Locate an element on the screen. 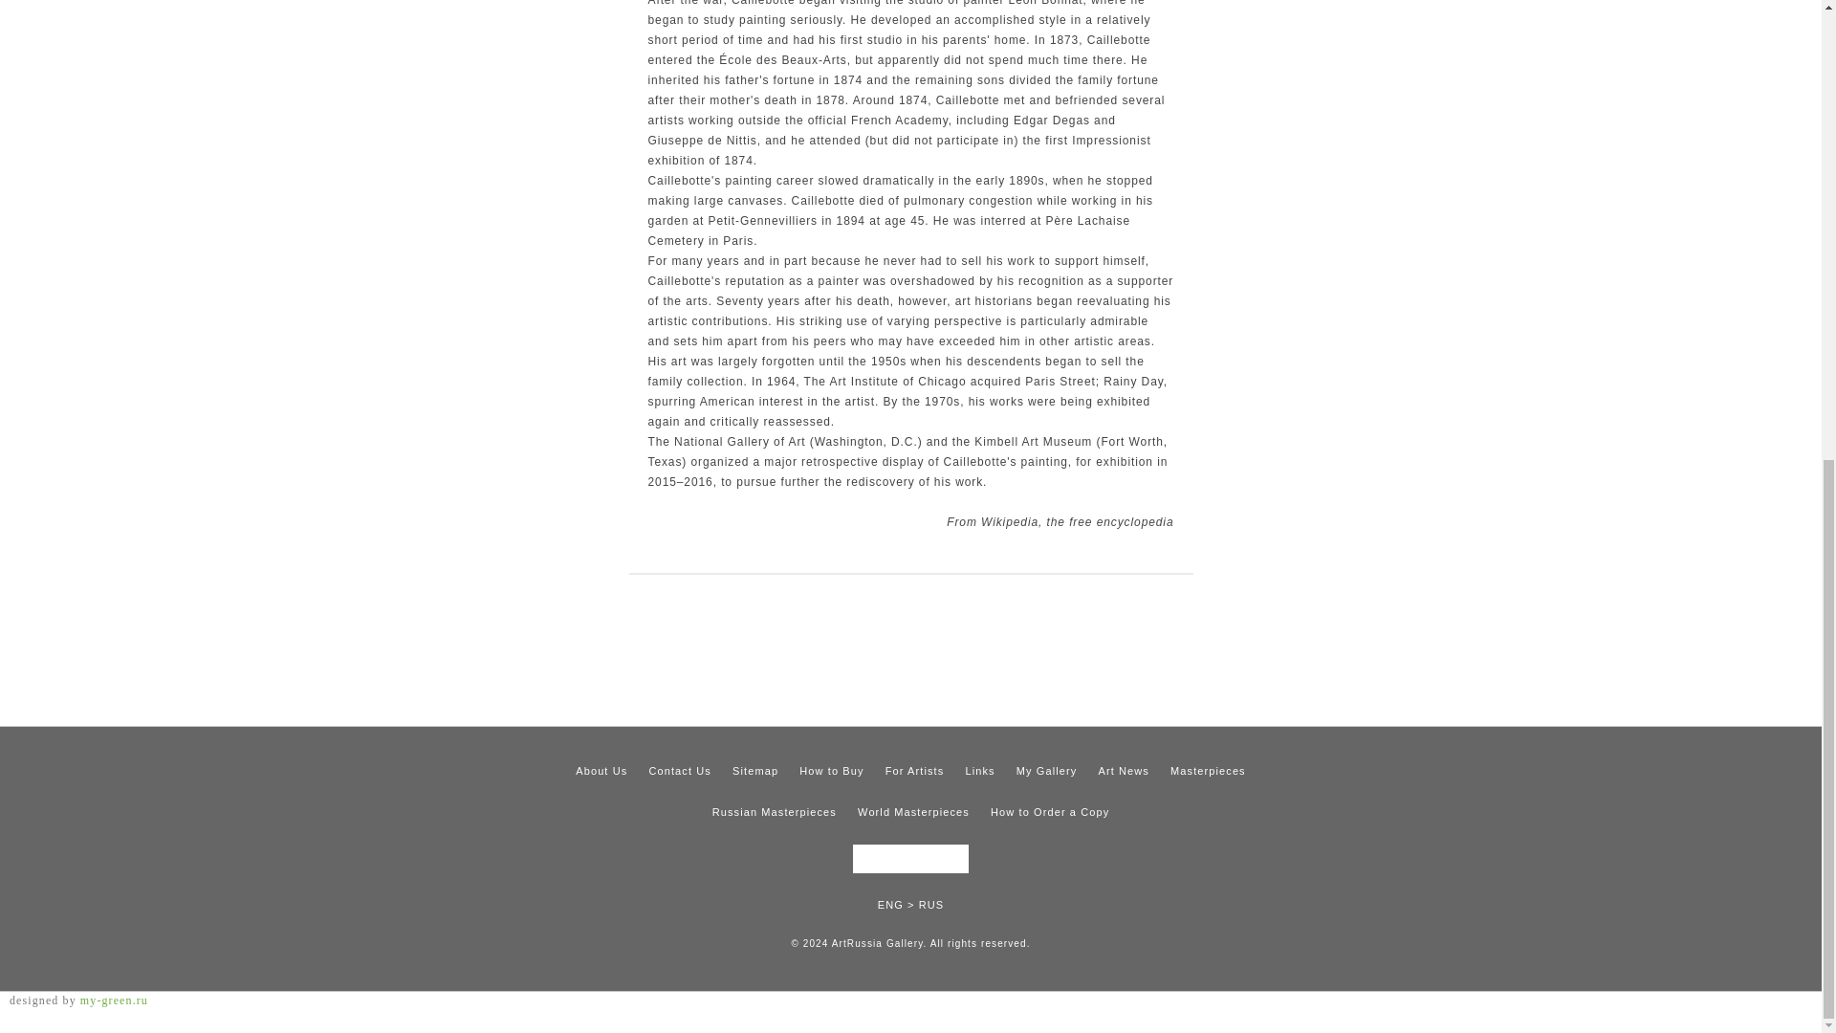  My Gallery is located at coordinates (1047, 771).